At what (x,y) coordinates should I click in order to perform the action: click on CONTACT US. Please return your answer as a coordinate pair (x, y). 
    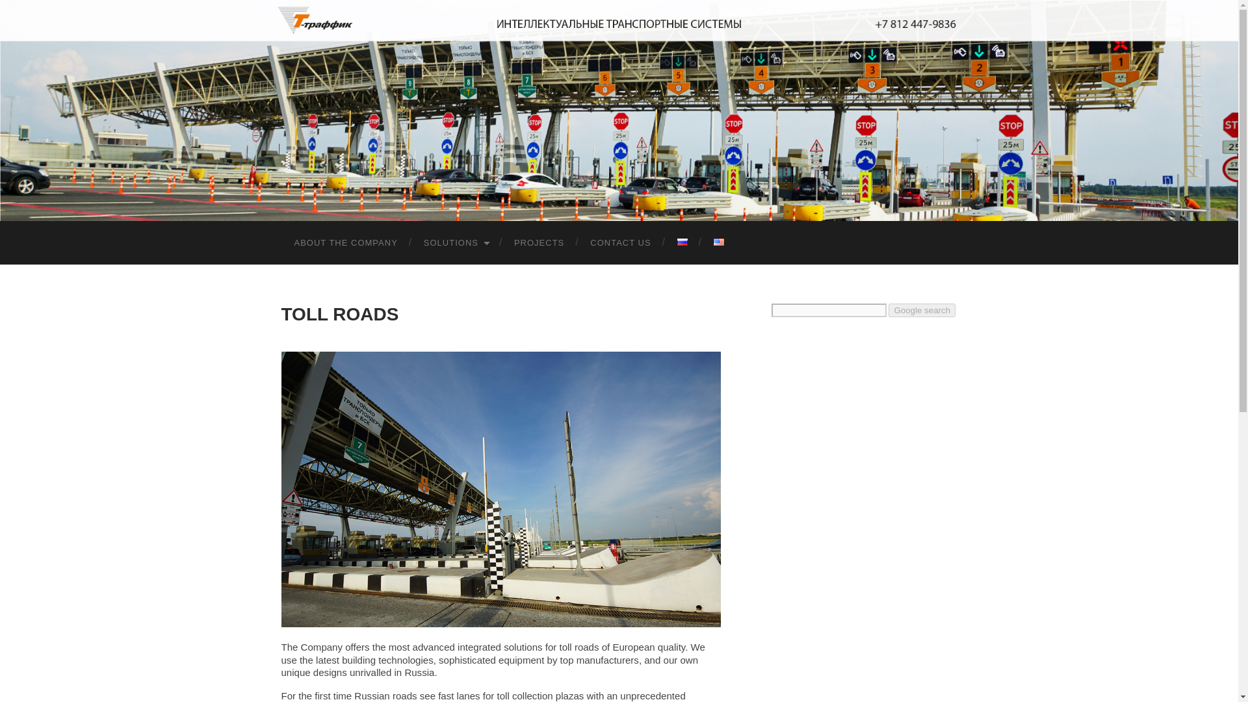
    Looking at the image, I should click on (620, 243).